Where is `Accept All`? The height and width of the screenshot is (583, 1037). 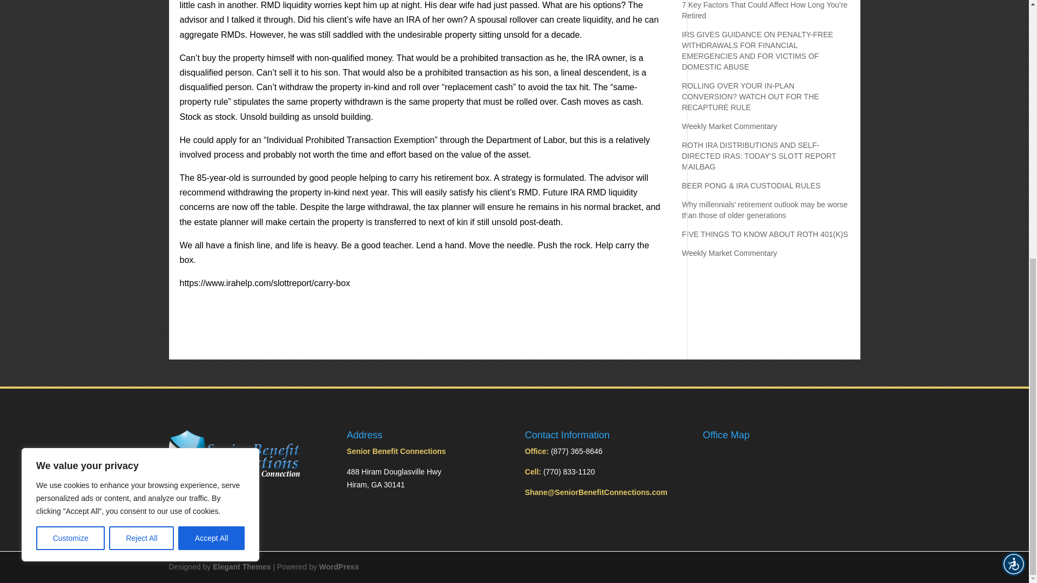 Accept All is located at coordinates (212, 77).